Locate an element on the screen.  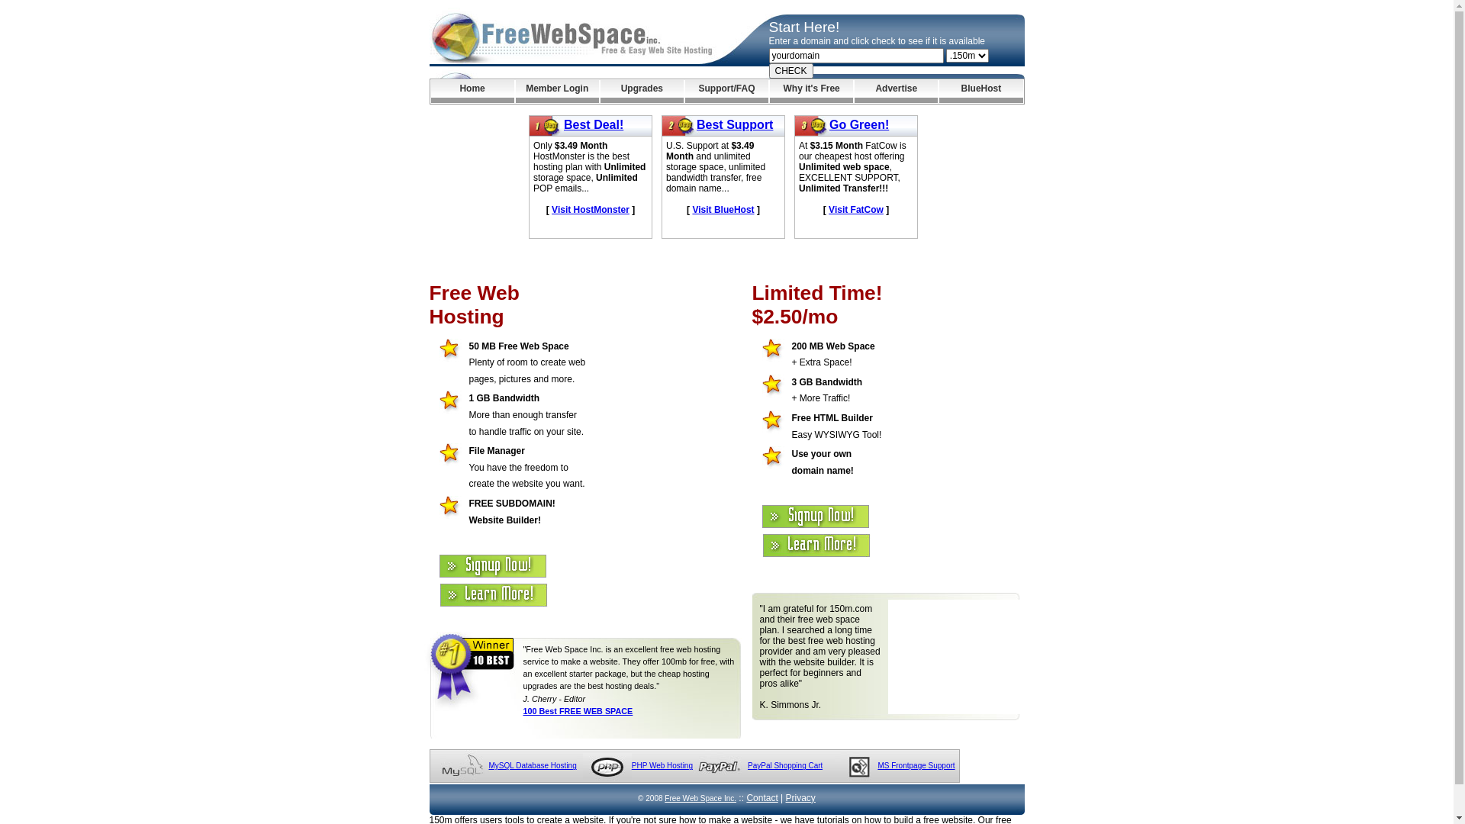
Upgrades is located at coordinates (642, 92).